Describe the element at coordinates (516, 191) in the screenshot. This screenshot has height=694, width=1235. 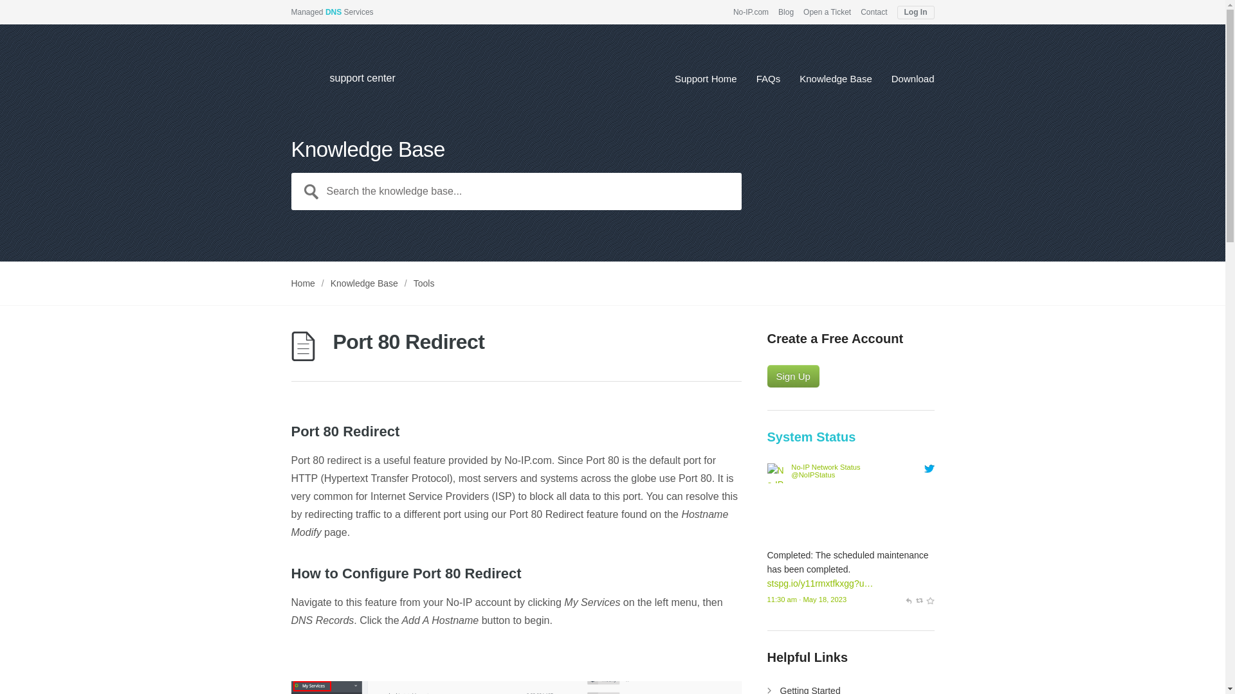
I see `Search the knowledge base...` at that location.